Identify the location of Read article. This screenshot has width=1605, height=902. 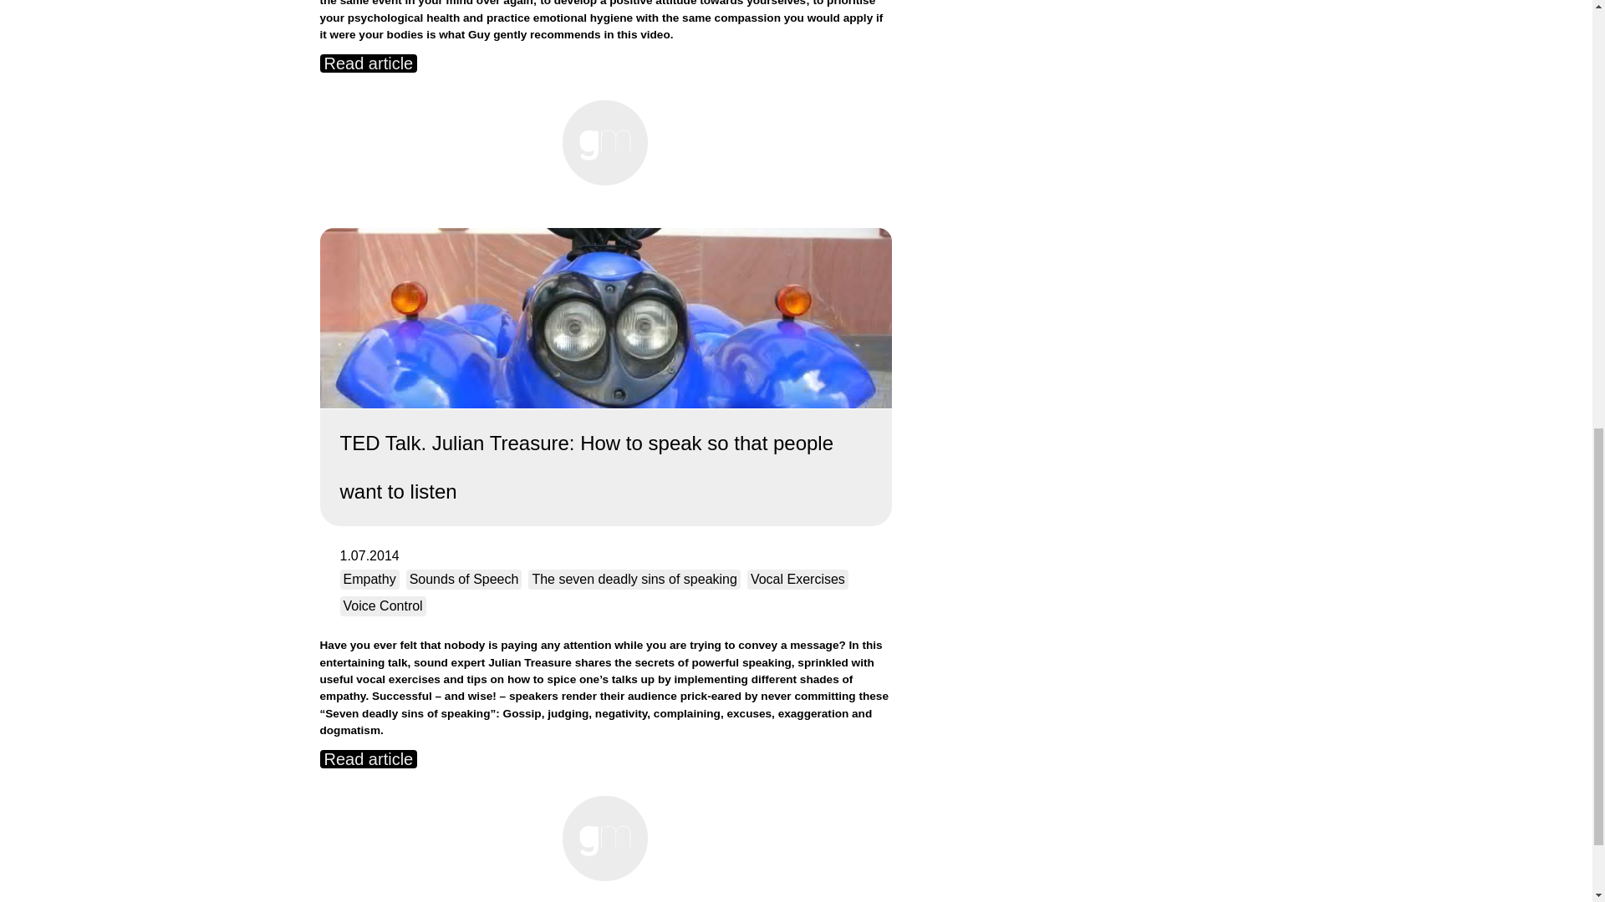
(368, 63).